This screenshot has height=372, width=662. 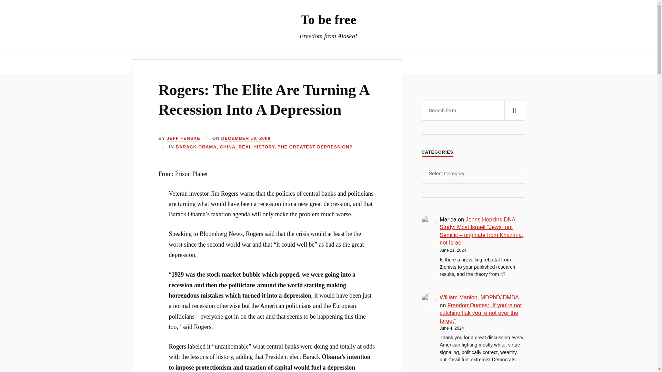 What do you see at coordinates (479, 297) in the screenshot?
I see `William Manion, MDPhDJDMBA` at bounding box center [479, 297].